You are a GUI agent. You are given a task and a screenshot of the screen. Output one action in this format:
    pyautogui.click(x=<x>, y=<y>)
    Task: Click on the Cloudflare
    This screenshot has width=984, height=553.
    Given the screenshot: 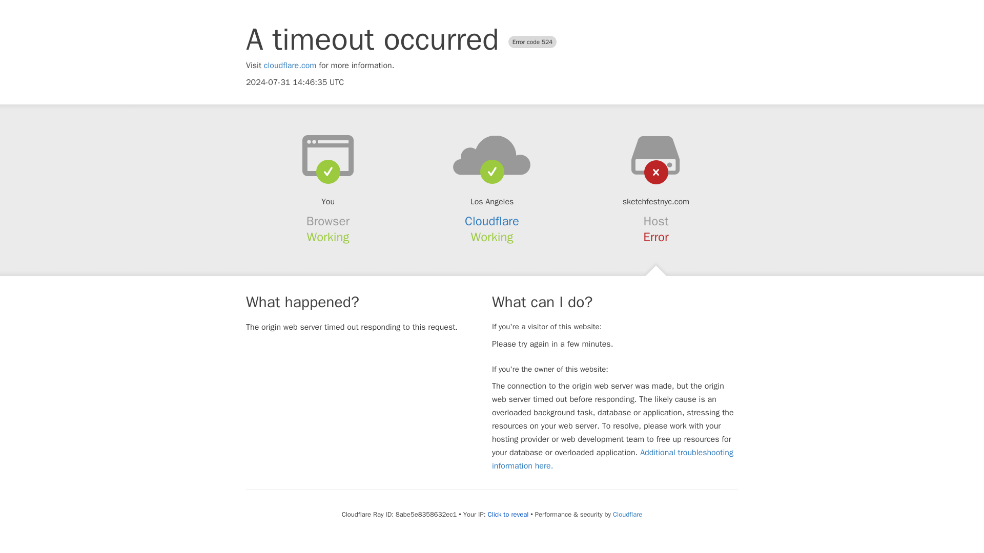 What is the action you would take?
    pyautogui.click(x=627, y=514)
    